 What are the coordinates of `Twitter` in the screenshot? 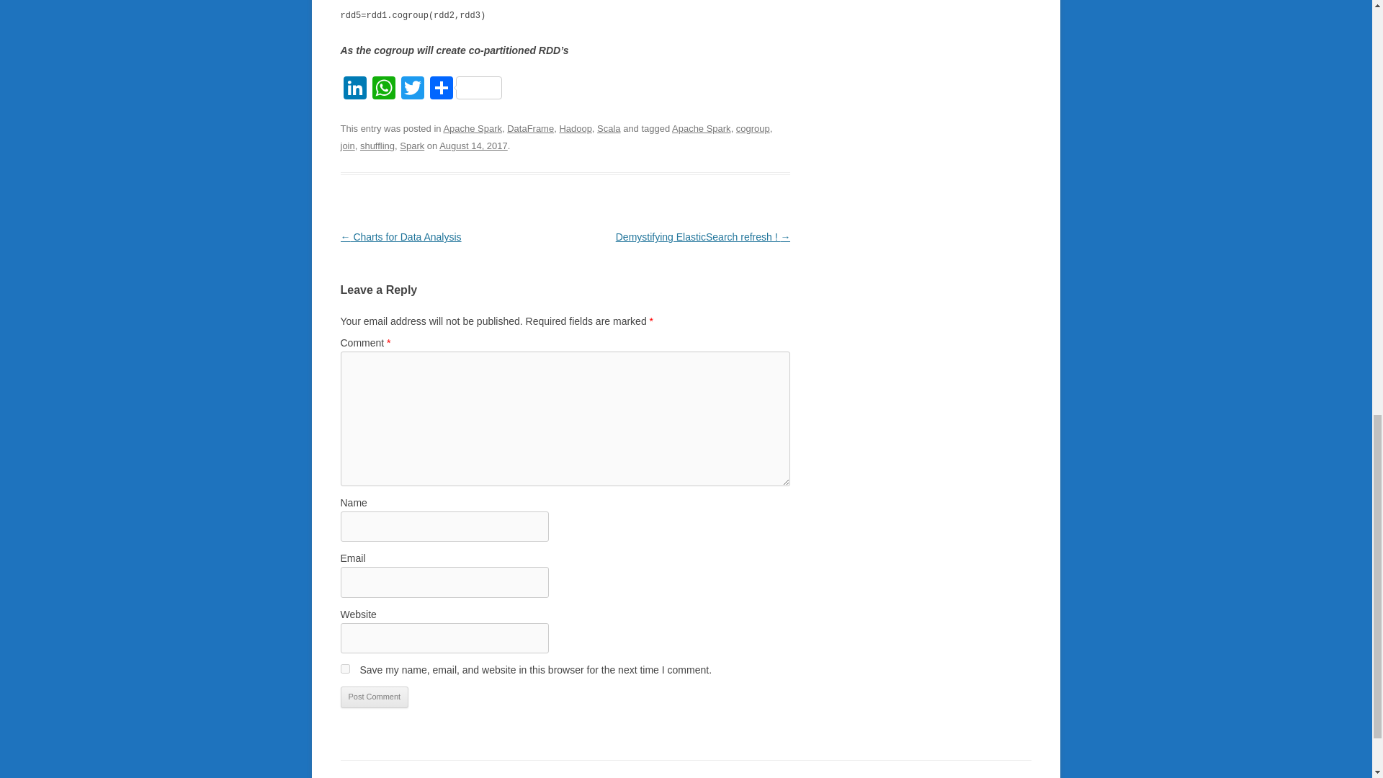 It's located at (412, 89).